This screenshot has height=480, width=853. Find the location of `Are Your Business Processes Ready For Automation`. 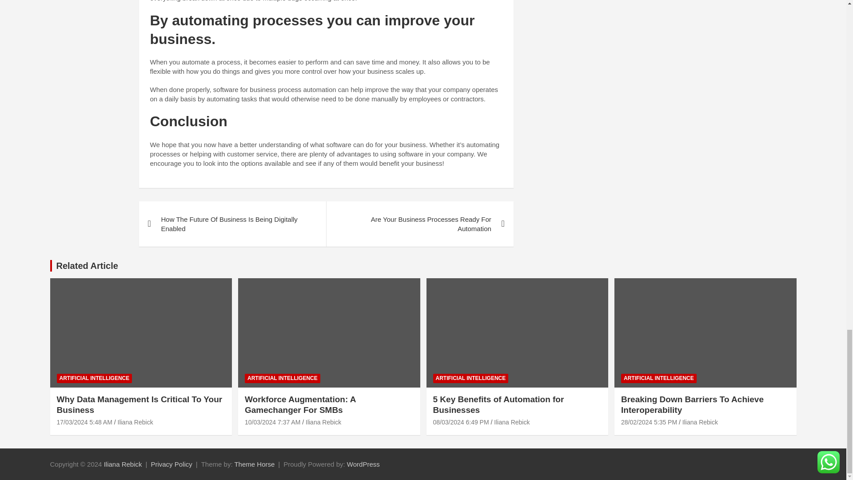

Are Your Business Processes Ready For Automation is located at coordinates (419, 224).